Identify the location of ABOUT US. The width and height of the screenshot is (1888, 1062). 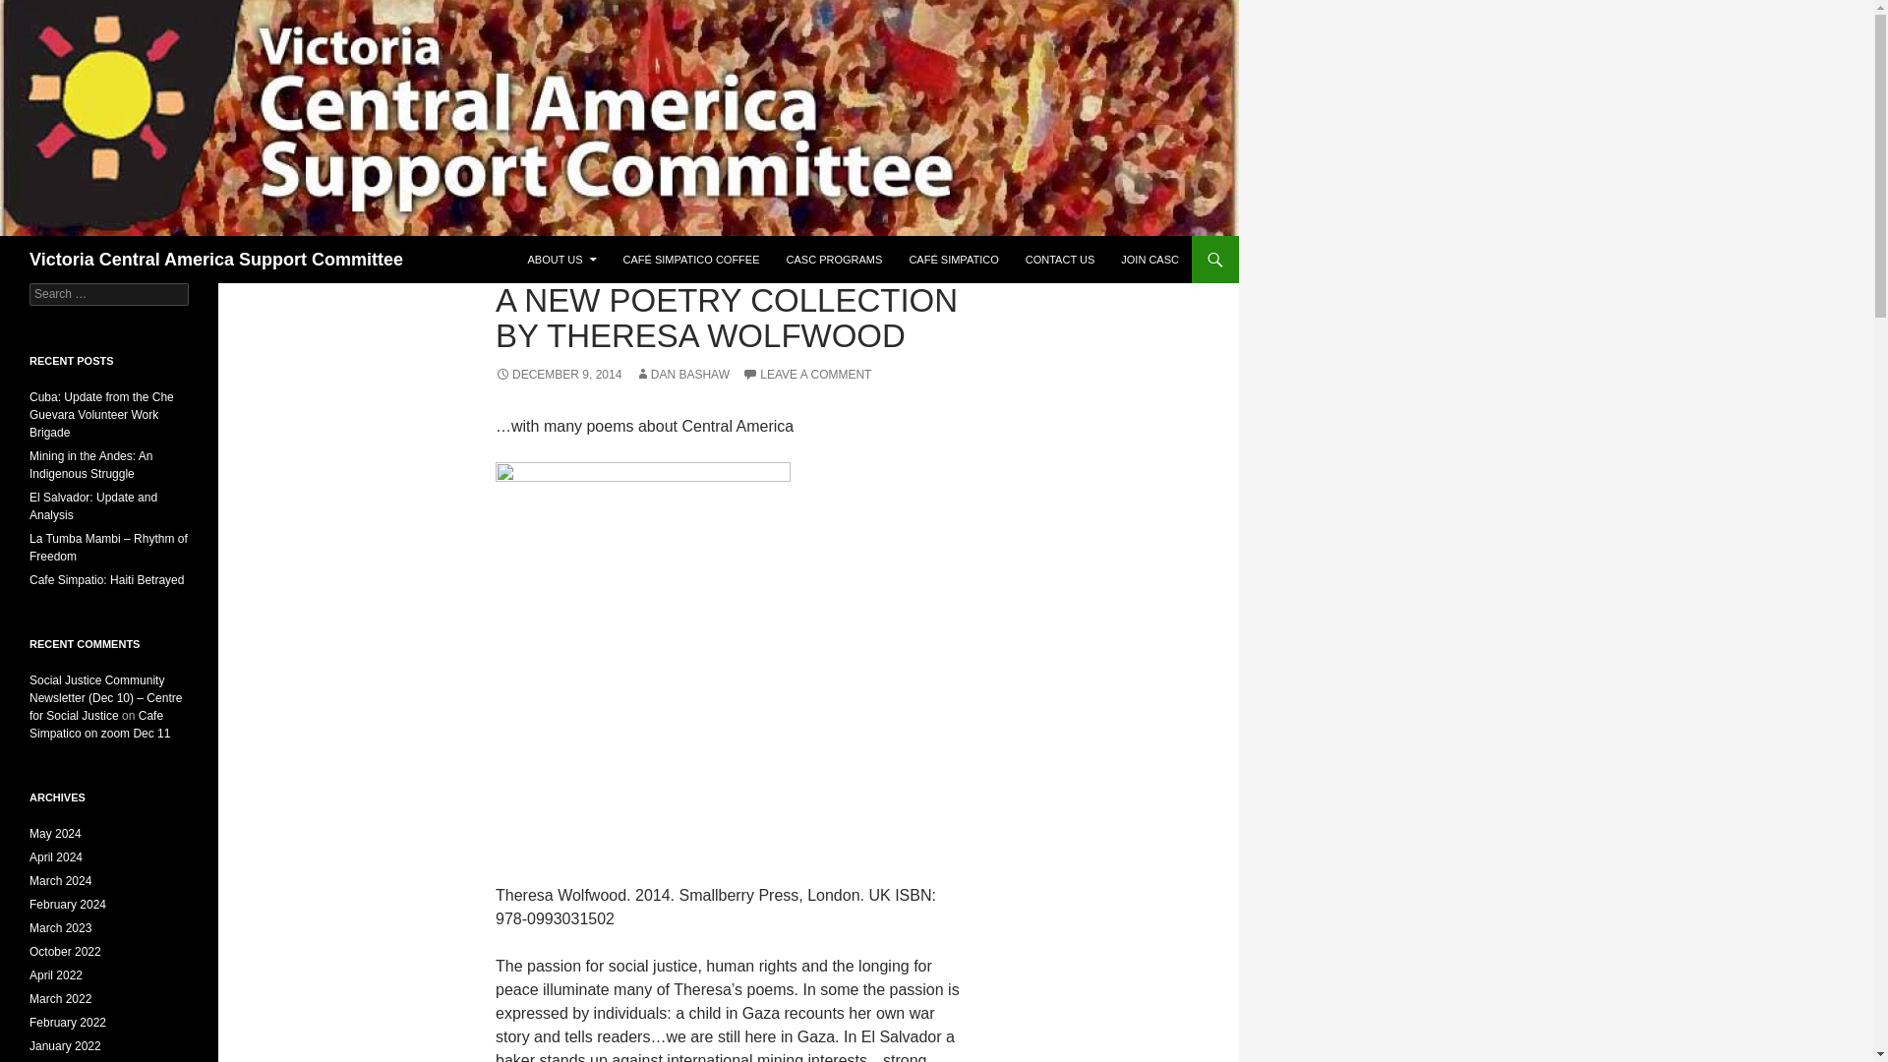
(561, 260).